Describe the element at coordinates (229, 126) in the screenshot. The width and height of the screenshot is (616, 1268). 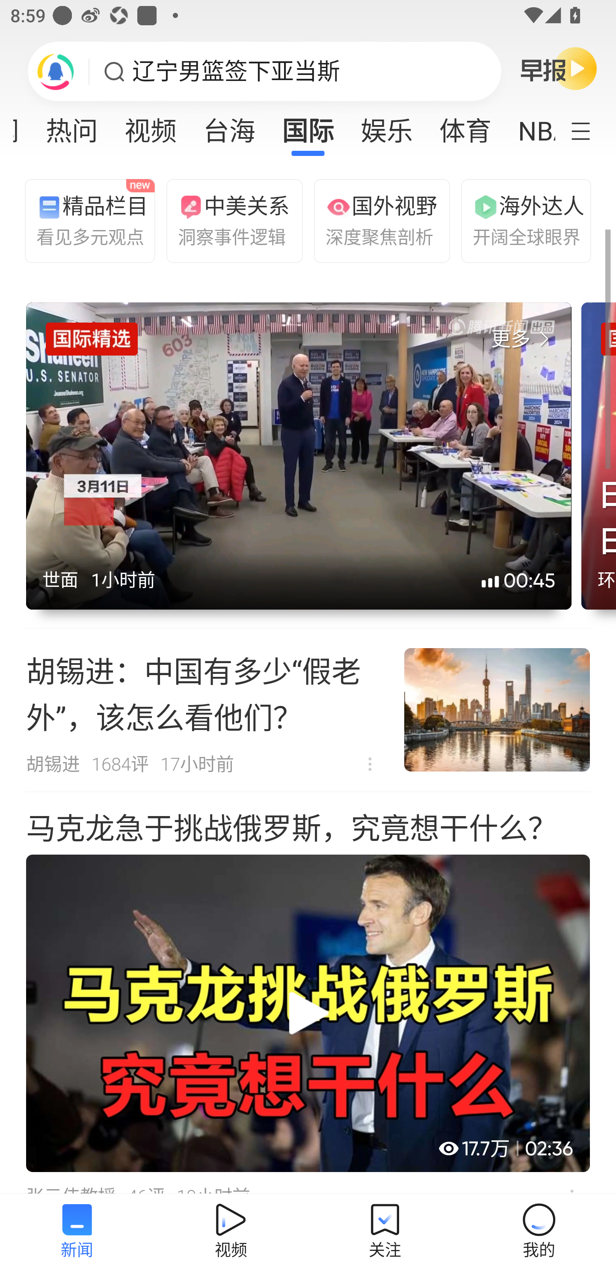
I see `台海` at that location.